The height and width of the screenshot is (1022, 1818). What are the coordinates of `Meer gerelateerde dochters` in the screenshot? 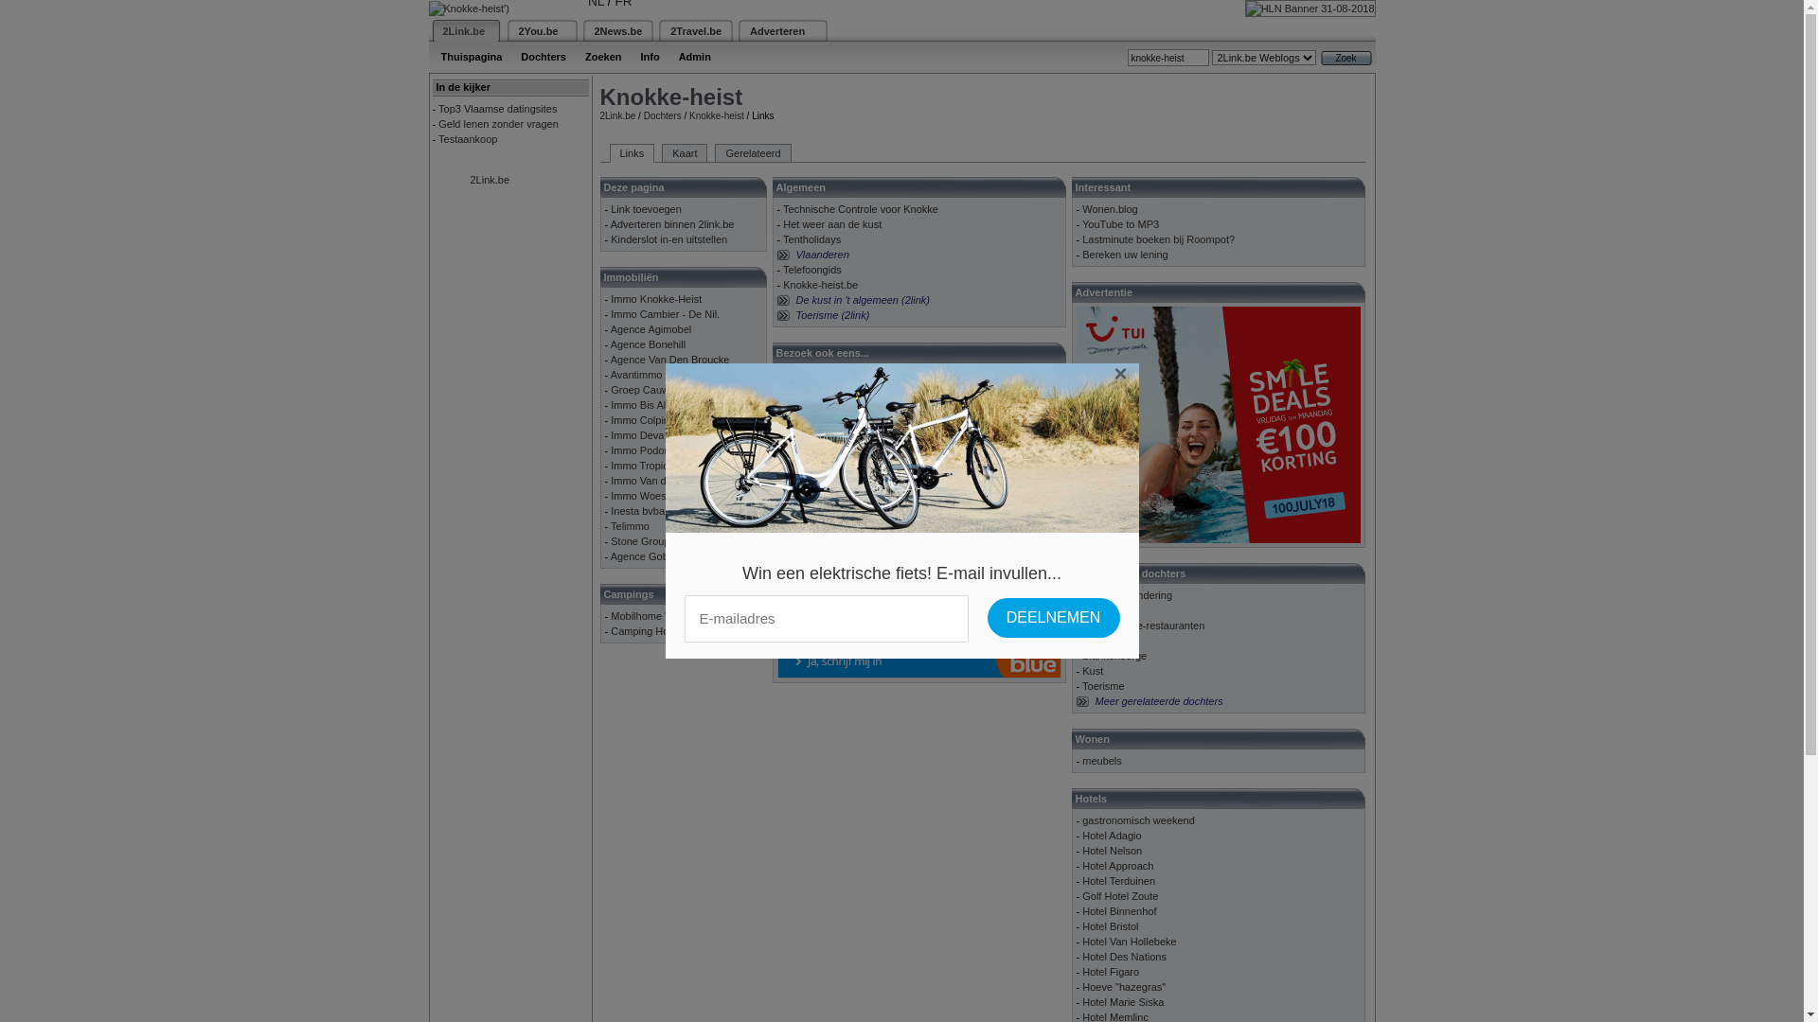 It's located at (1159, 701).